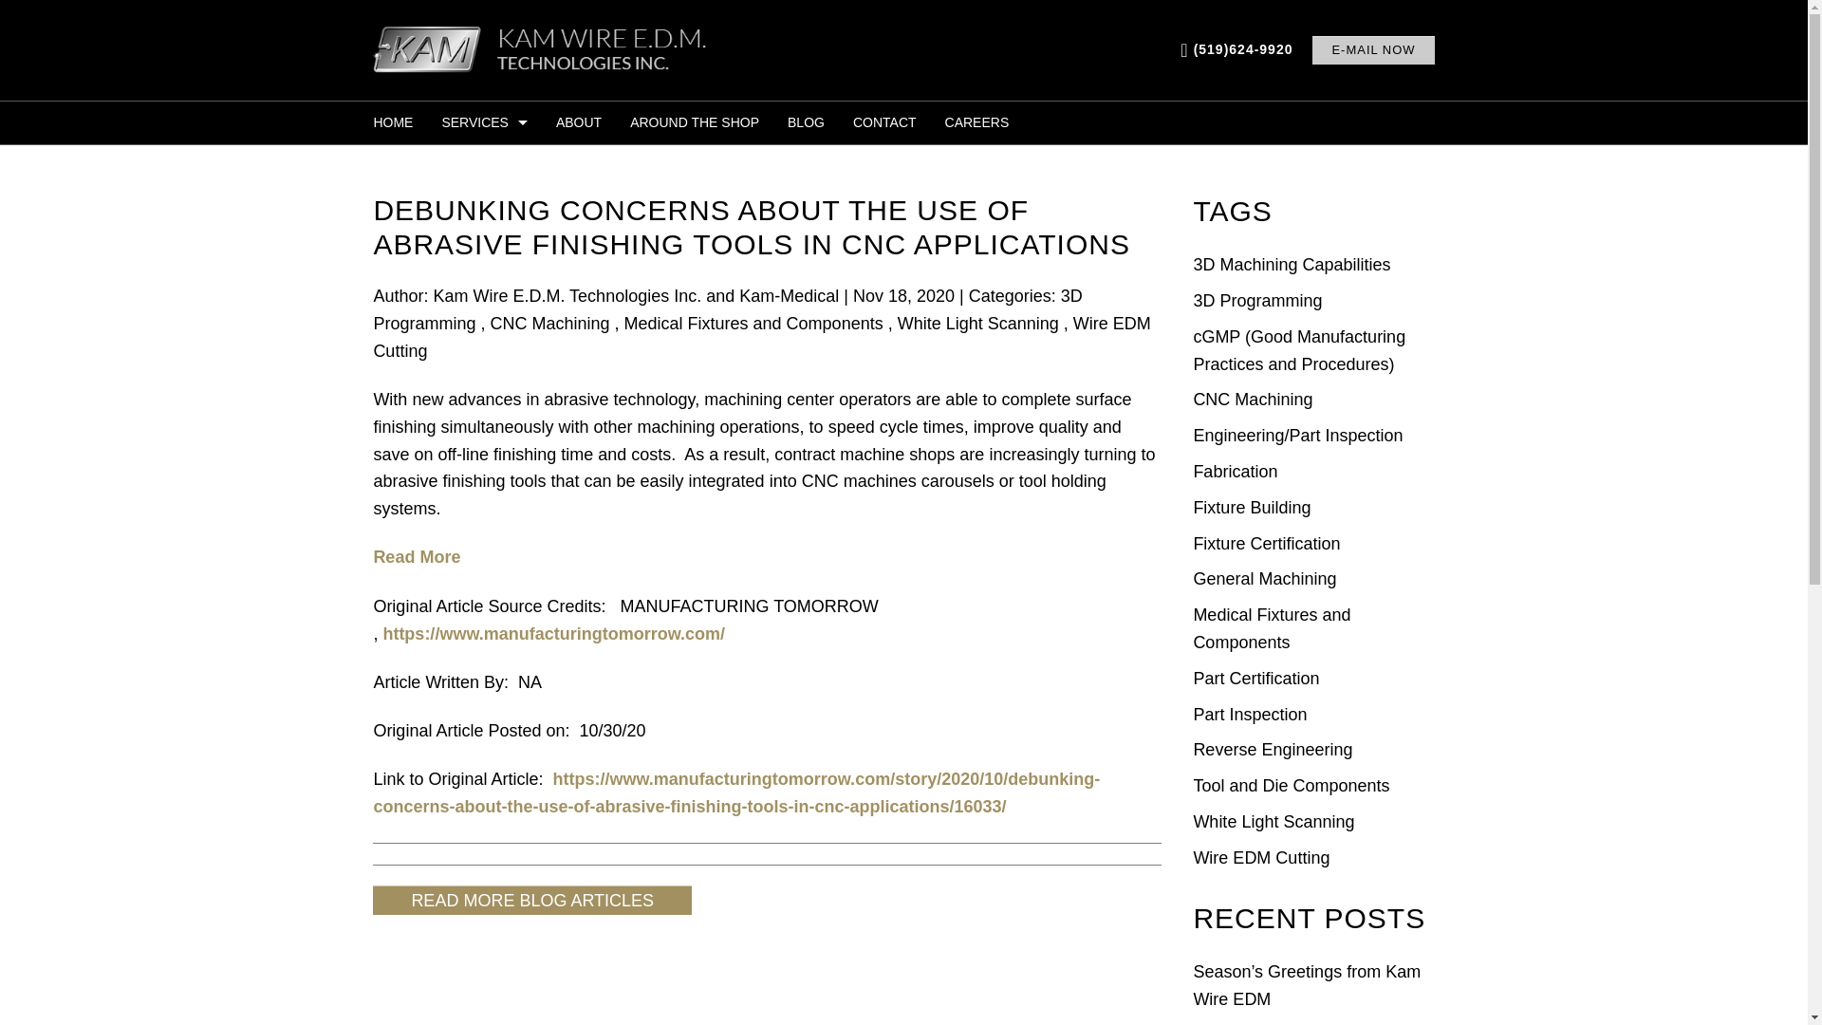 Image resolution: width=1822 pixels, height=1025 pixels. I want to click on CNC Machining, so click(548, 323).